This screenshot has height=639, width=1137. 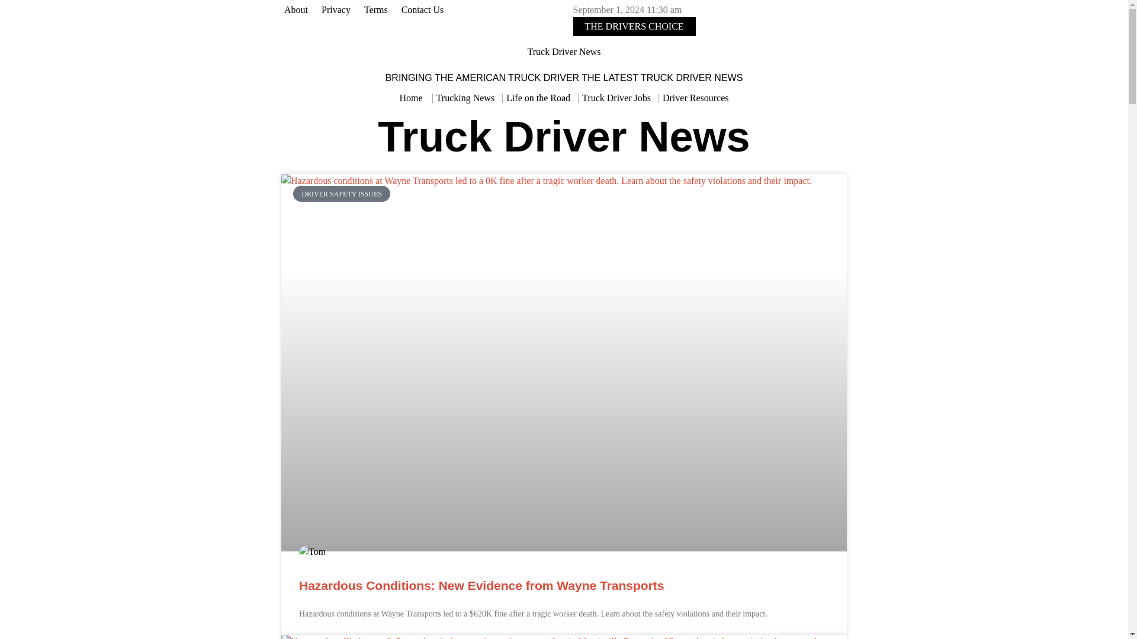 I want to click on Life on the Road, so click(x=538, y=98).